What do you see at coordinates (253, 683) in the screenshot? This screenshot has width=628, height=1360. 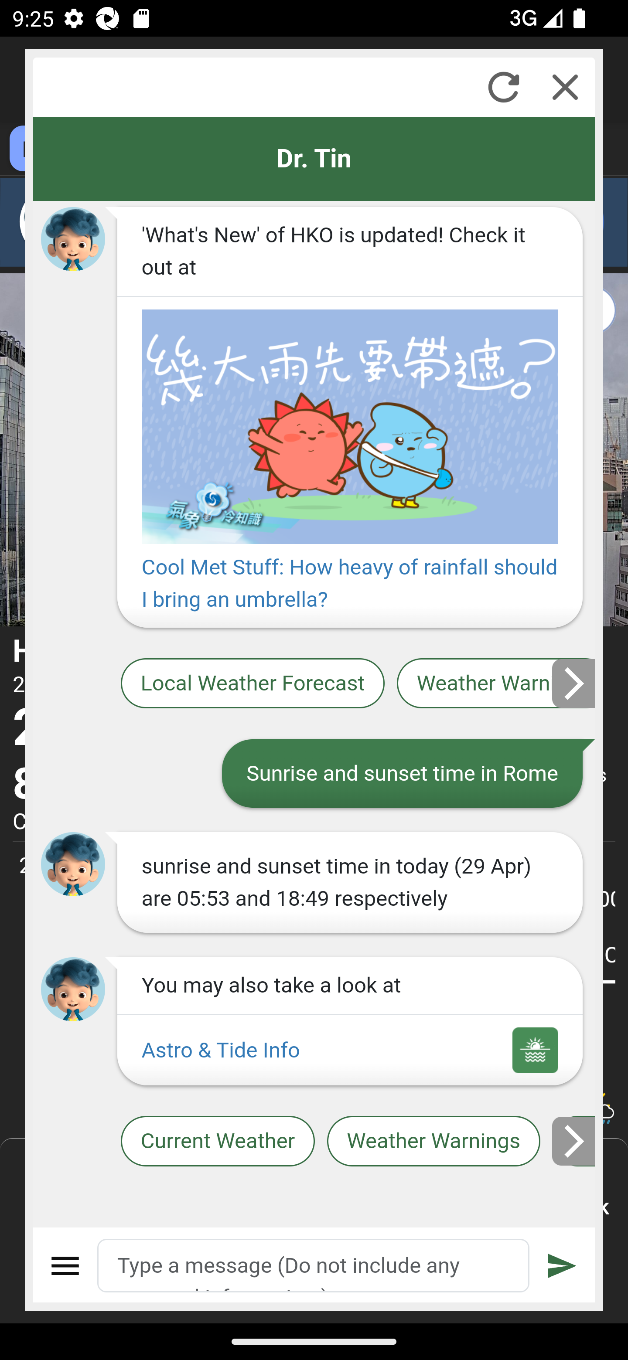 I see `Local Weather Forecast` at bounding box center [253, 683].